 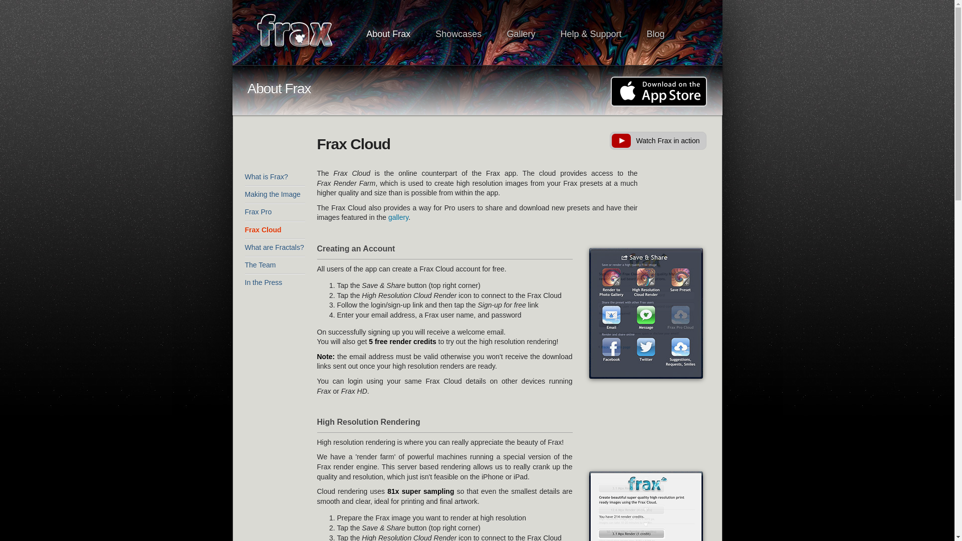 I want to click on Help & Support, so click(x=591, y=34).